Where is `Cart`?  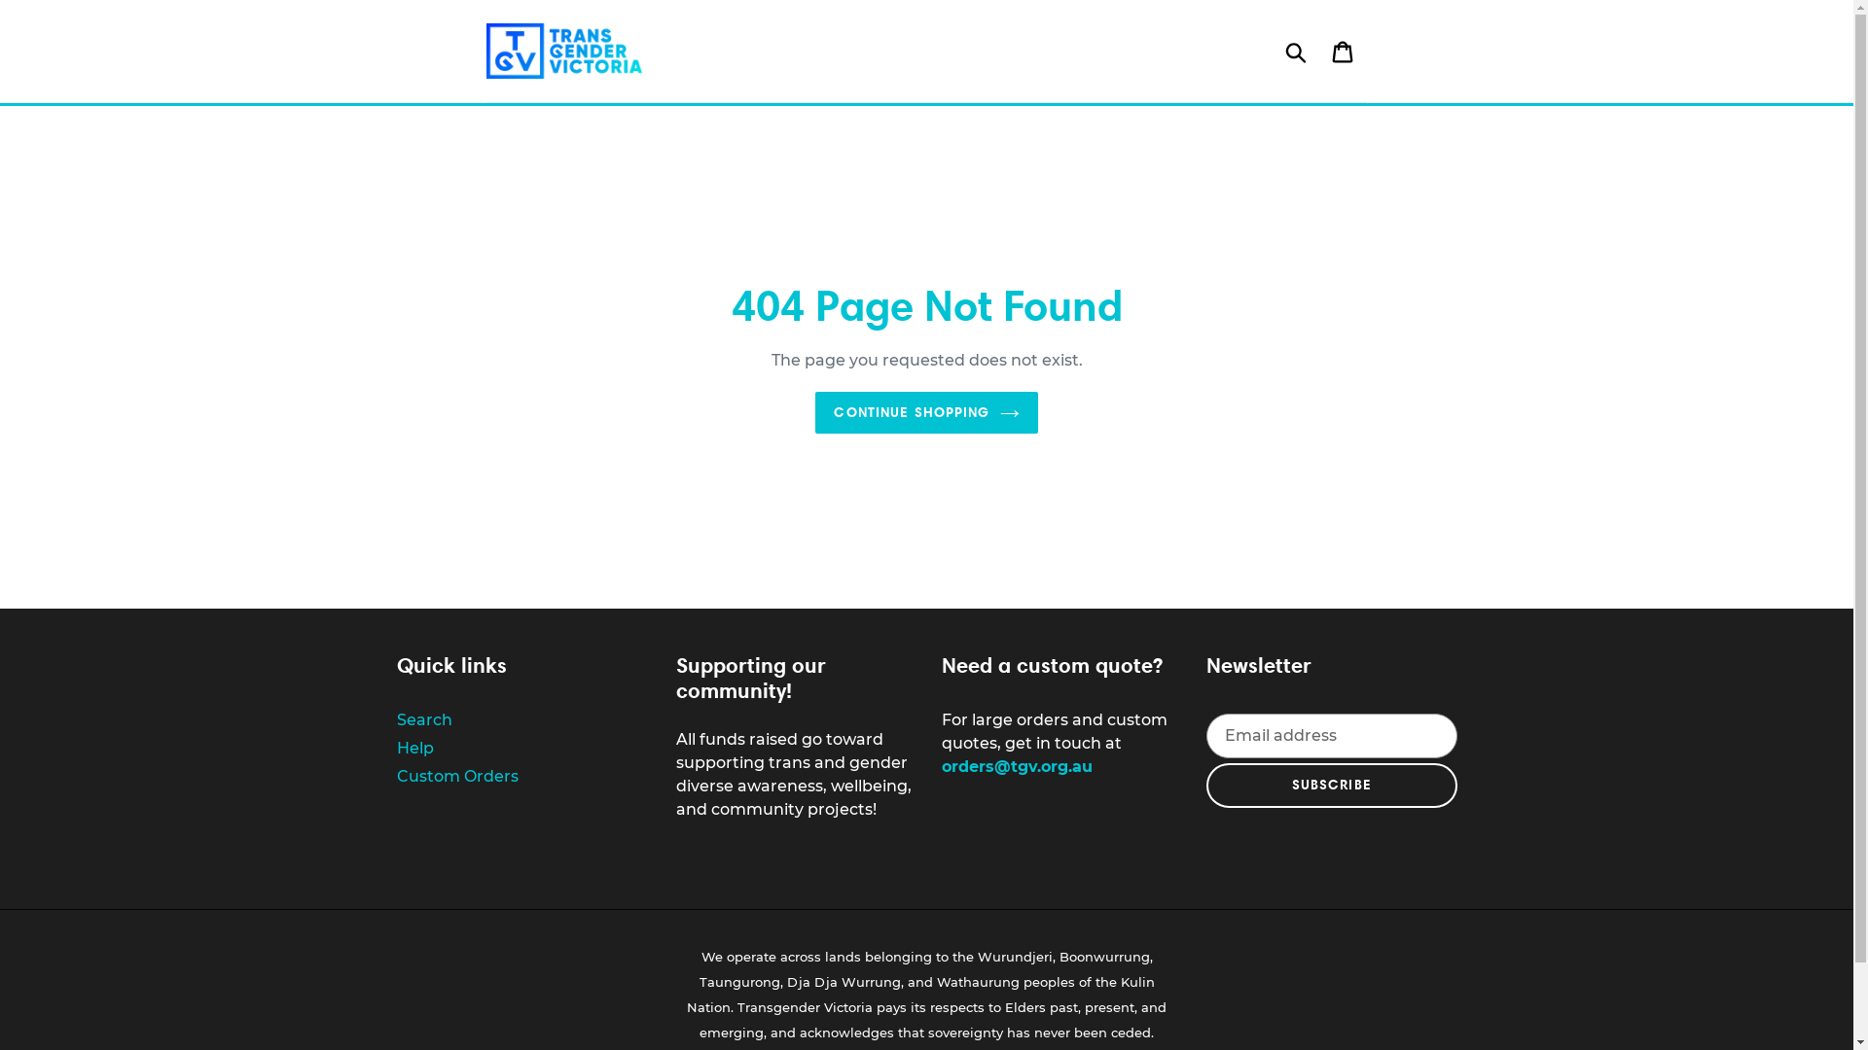
Cart is located at coordinates (1345, 51).